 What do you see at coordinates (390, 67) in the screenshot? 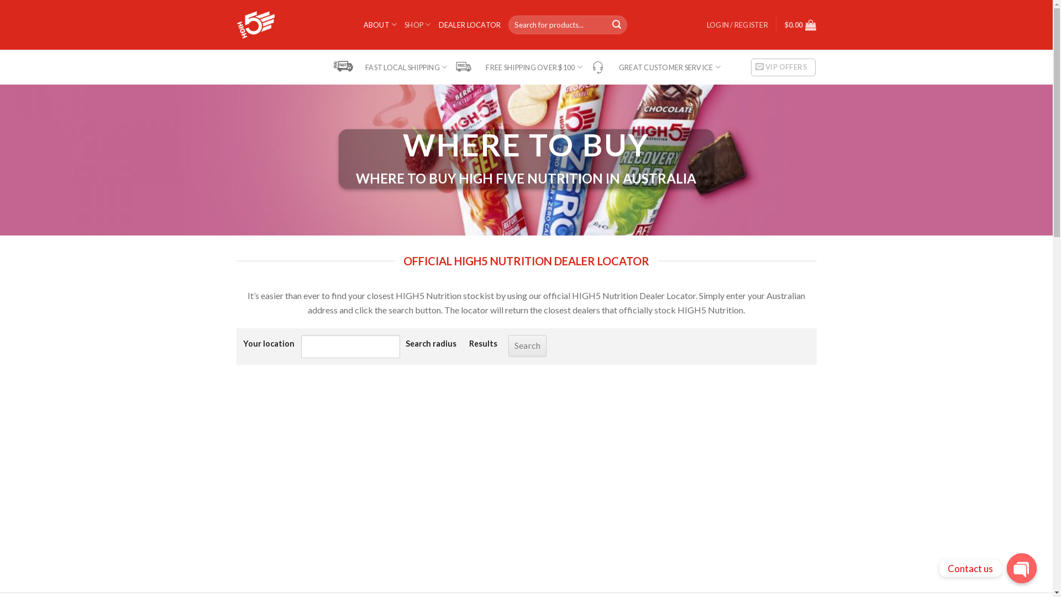
I see `FAST LOCAL SHIPPING` at bounding box center [390, 67].